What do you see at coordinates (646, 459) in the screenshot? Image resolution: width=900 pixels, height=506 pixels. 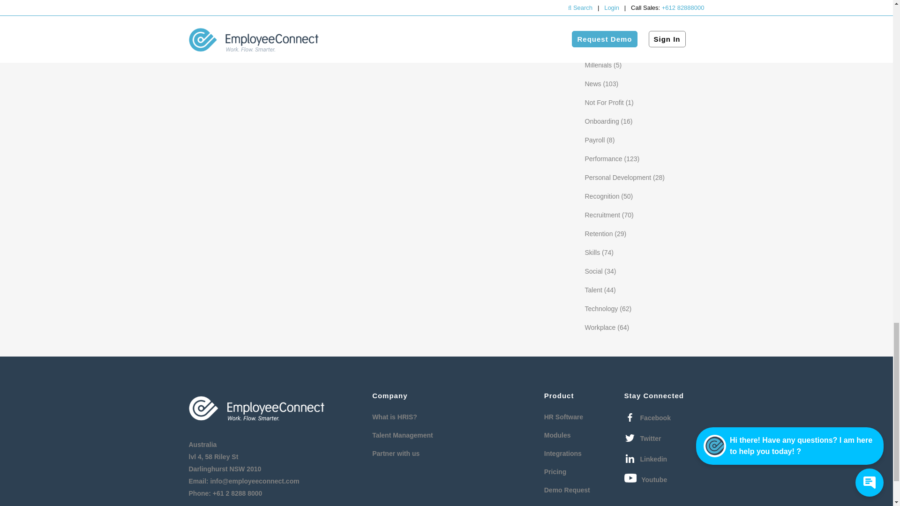 I see `LinkedIn` at bounding box center [646, 459].